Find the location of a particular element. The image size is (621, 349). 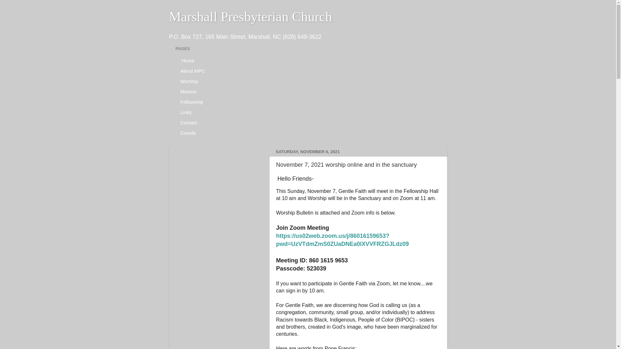

Home is located at coordinates (187, 60).